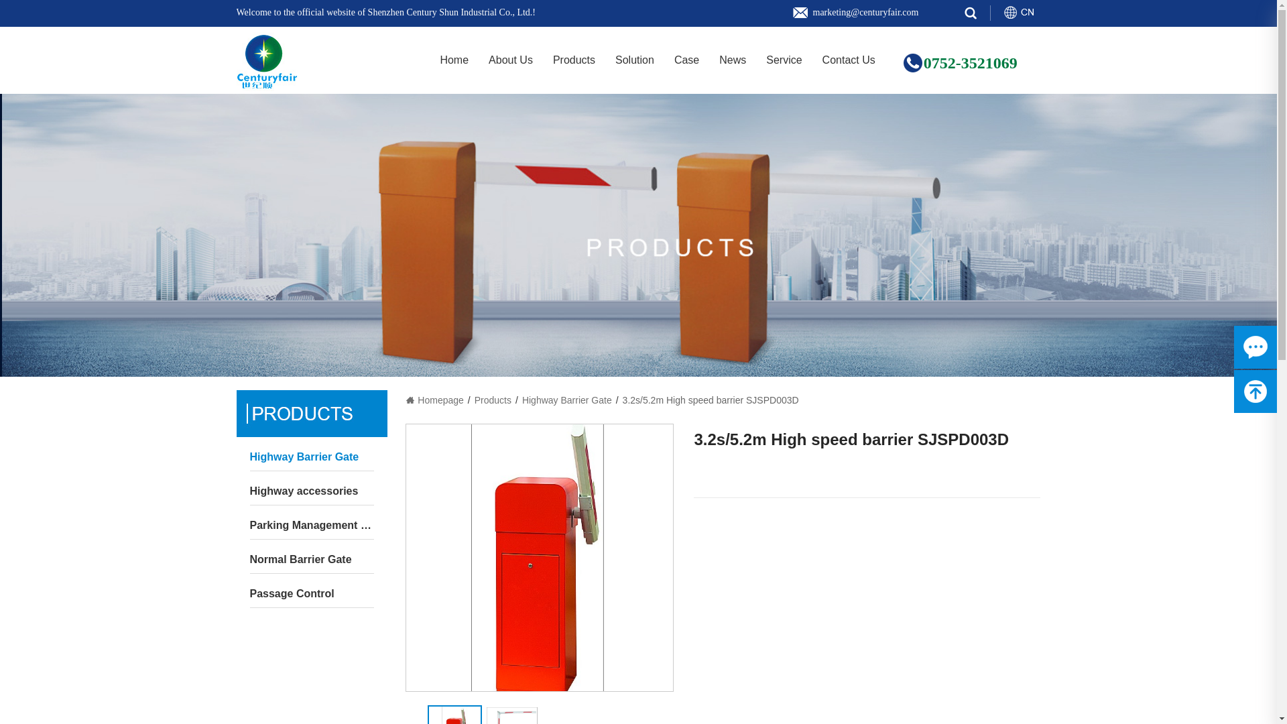 This screenshot has height=724, width=1287. Describe the element at coordinates (311, 594) in the screenshot. I see `Passage Control` at that location.